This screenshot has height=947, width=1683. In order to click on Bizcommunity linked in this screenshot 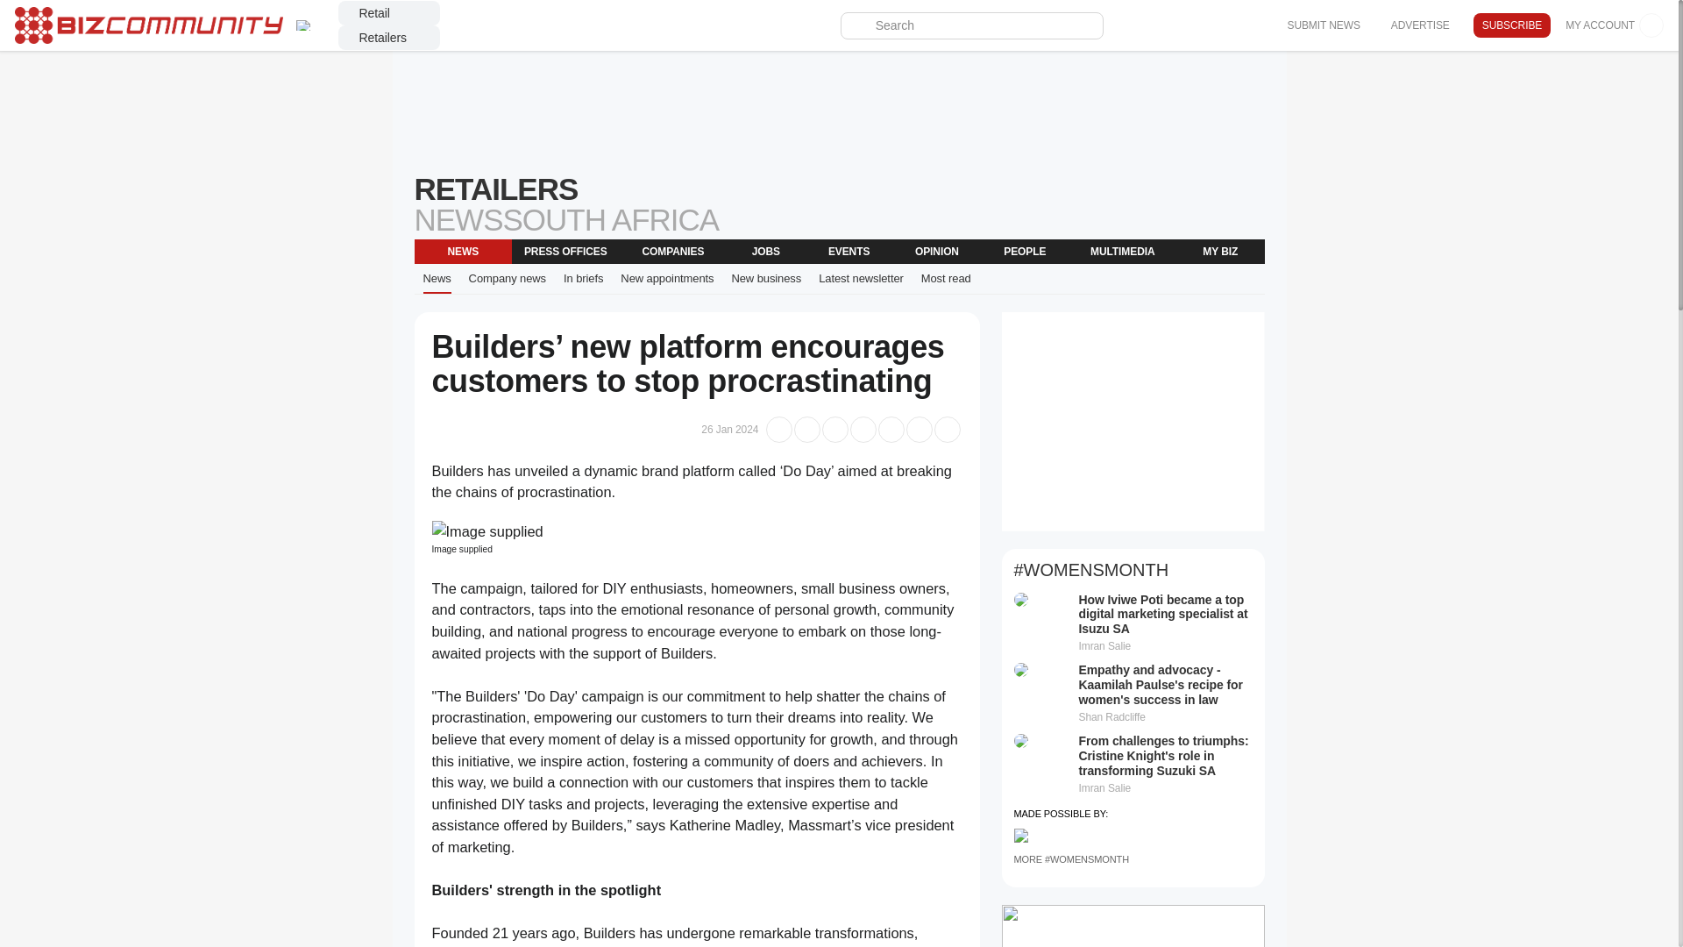, I will do `click(1127, 25)`.